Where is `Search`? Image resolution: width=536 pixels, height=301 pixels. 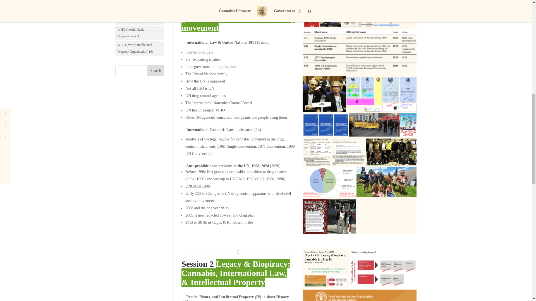 Search is located at coordinates (156, 71).